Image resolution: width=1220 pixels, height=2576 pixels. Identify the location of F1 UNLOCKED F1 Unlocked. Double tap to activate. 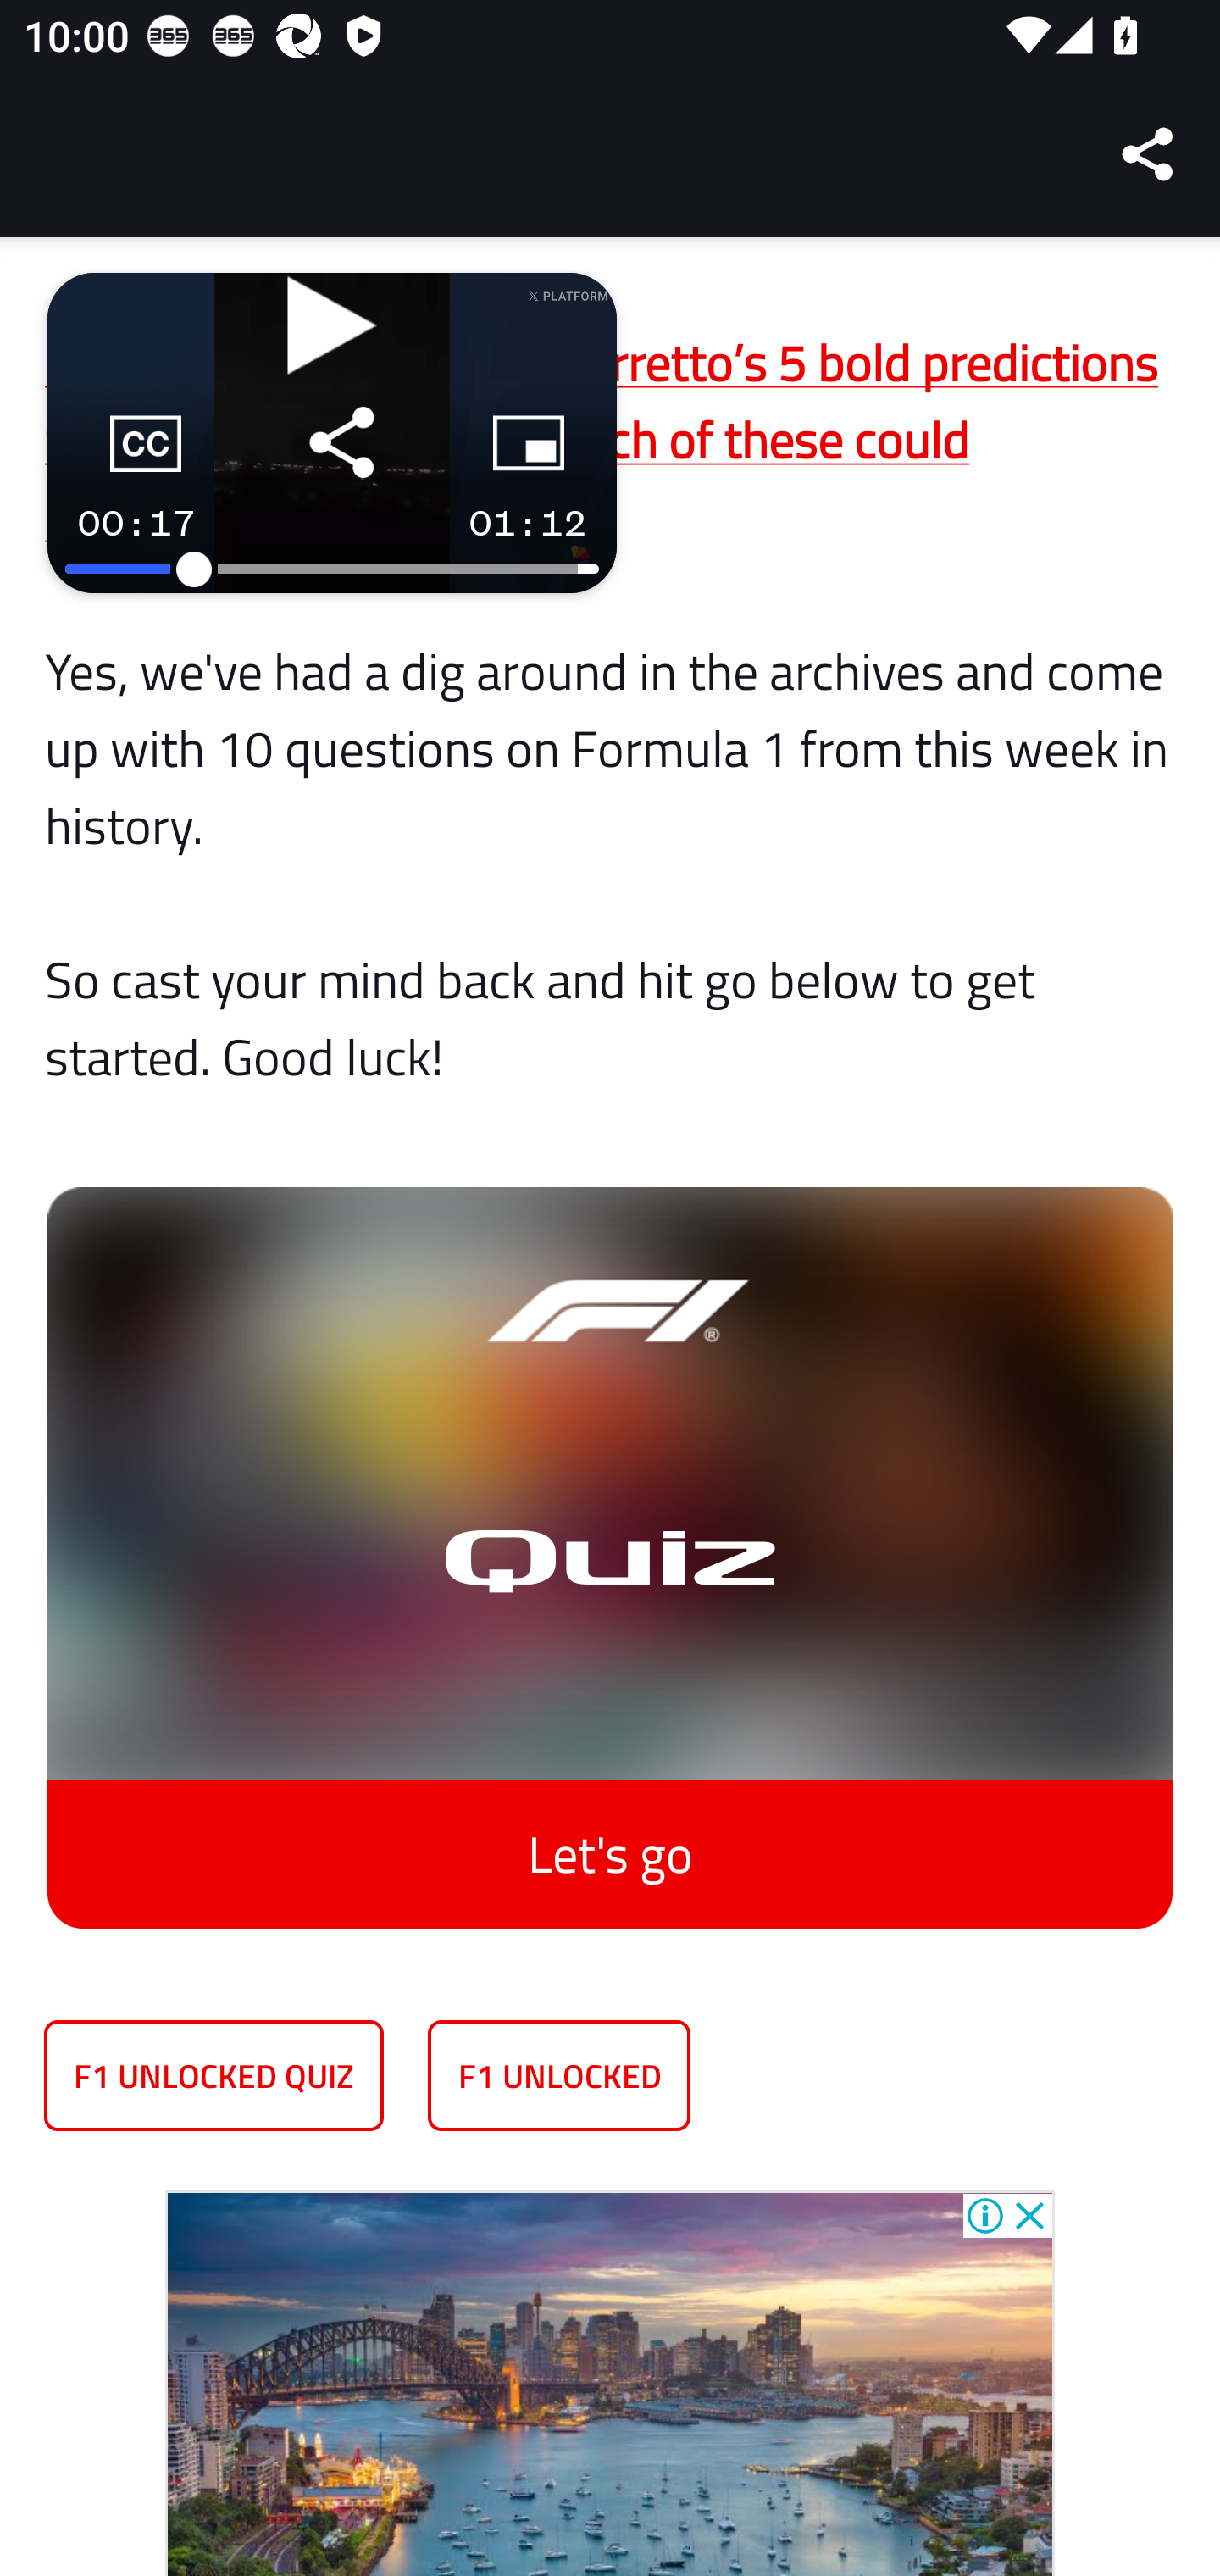
(559, 2074).